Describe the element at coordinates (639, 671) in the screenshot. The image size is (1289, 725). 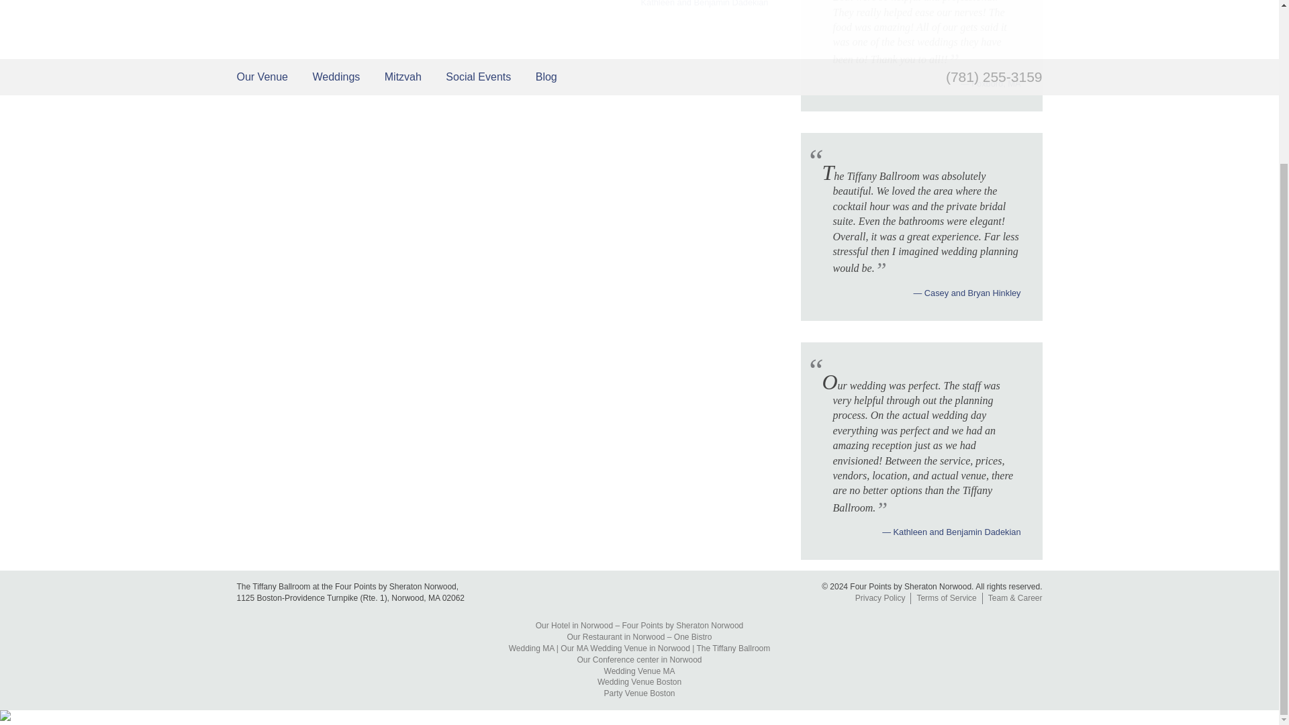
I see `Wedding Venue MA` at that location.